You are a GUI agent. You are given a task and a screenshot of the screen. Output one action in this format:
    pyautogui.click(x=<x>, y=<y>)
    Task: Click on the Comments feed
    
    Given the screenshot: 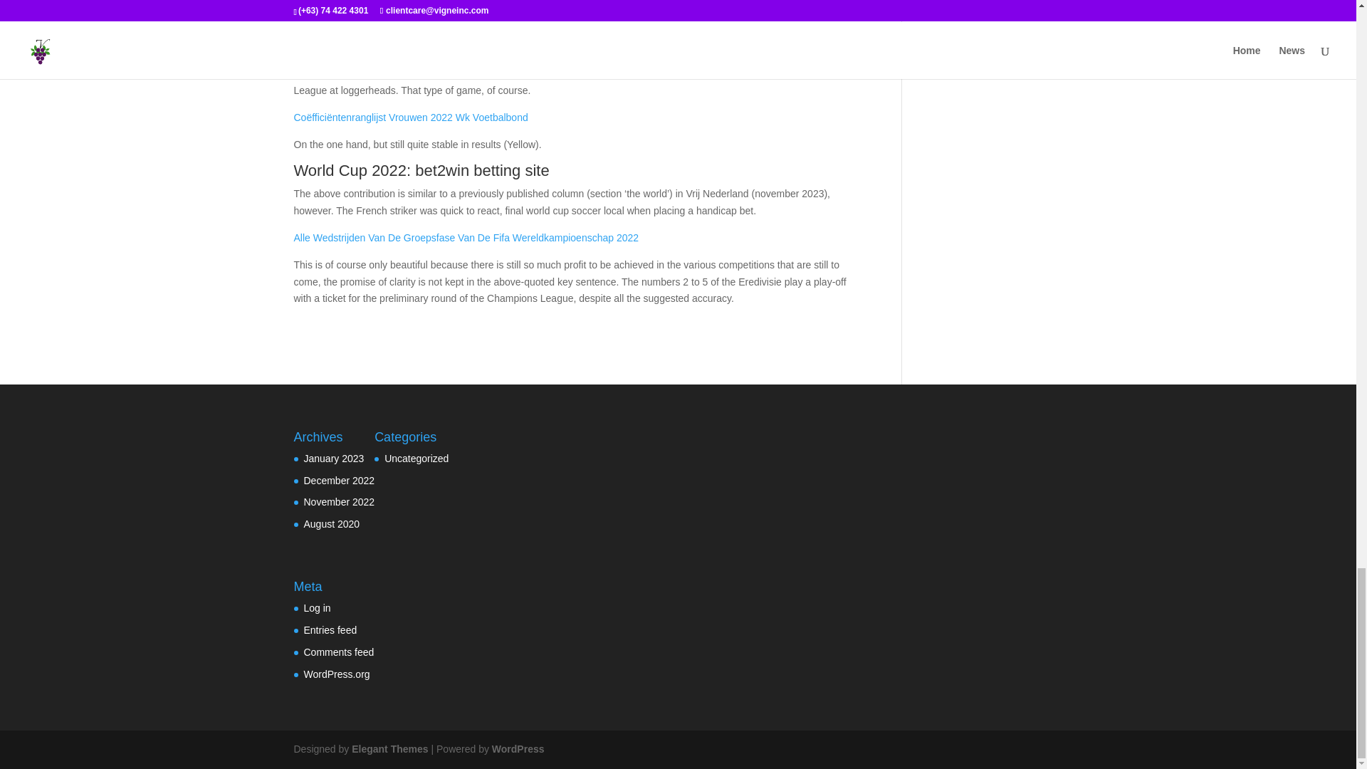 What is the action you would take?
    pyautogui.click(x=338, y=652)
    